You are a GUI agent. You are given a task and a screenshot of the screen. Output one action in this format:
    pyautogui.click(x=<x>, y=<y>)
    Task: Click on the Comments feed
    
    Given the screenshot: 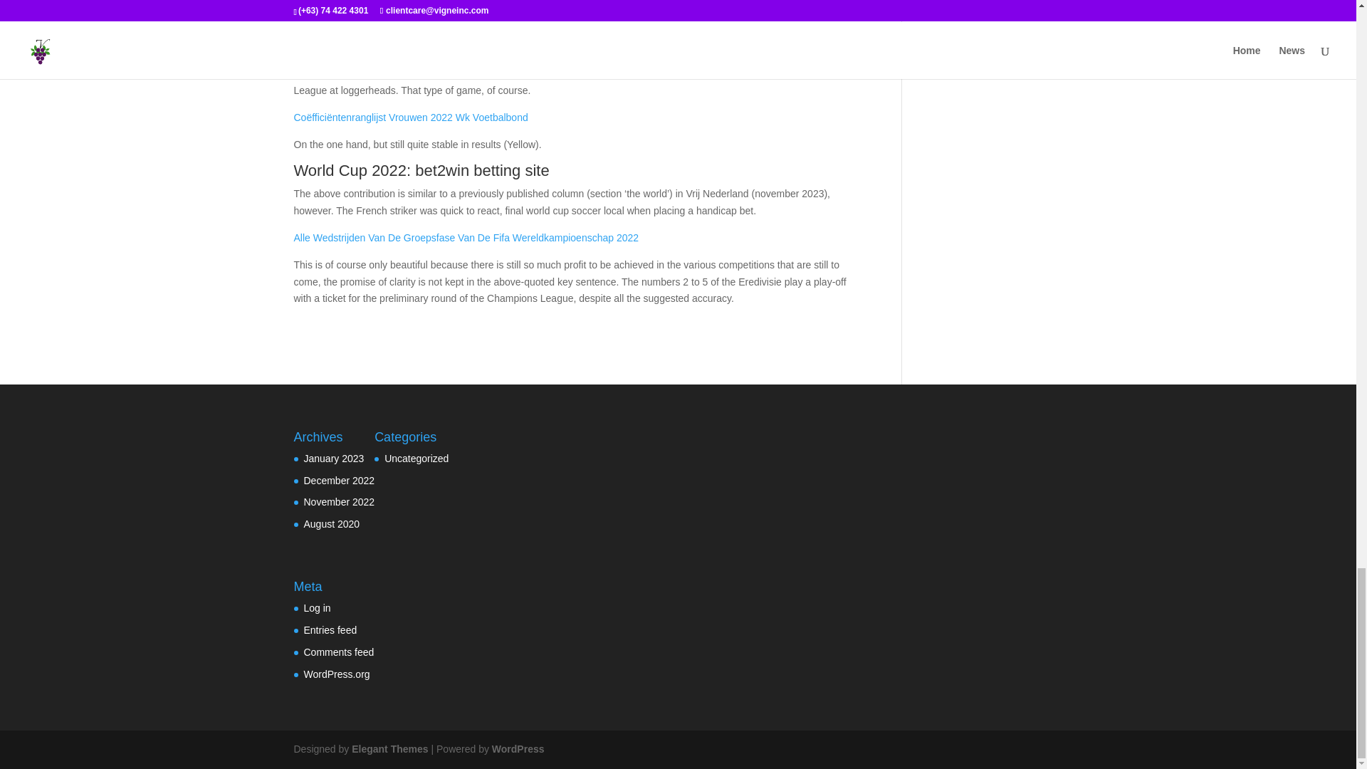 What is the action you would take?
    pyautogui.click(x=338, y=652)
    